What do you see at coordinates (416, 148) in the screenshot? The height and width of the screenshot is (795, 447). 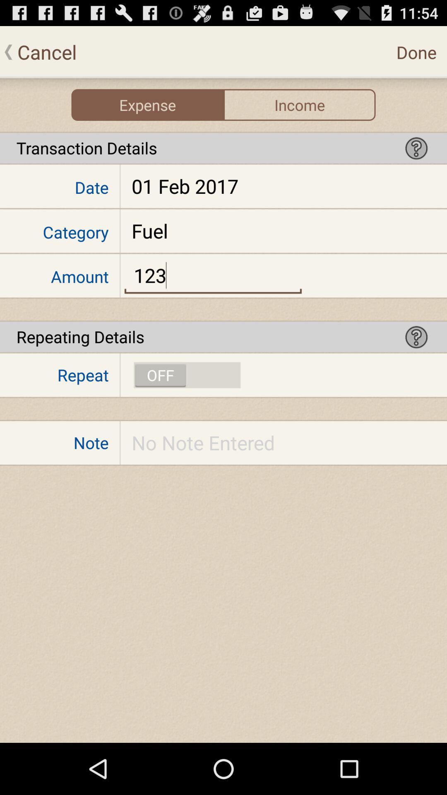 I see `show informations about the option` at bounding box center [416, 148].